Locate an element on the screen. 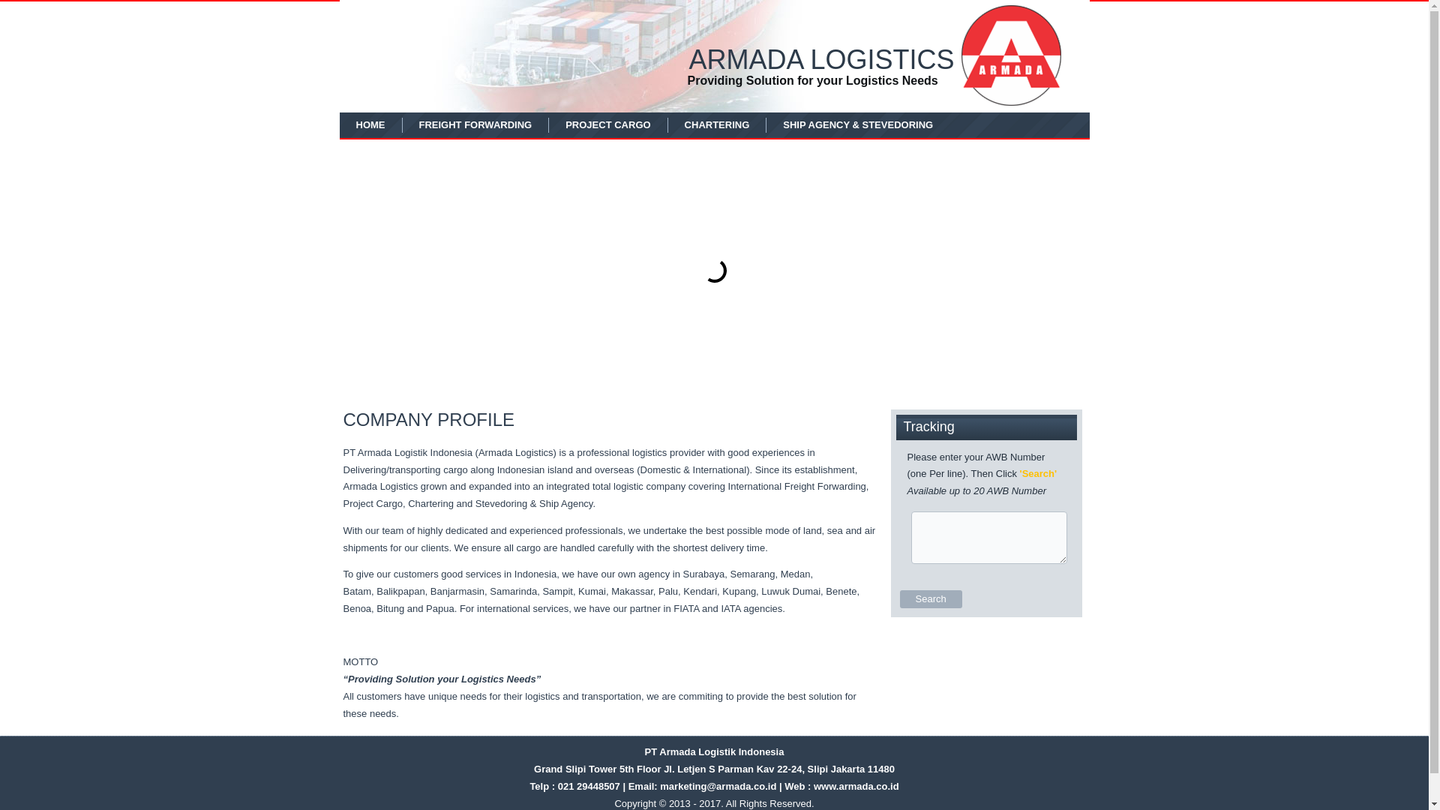  CHARTERING is located at coordinates (717, 124).